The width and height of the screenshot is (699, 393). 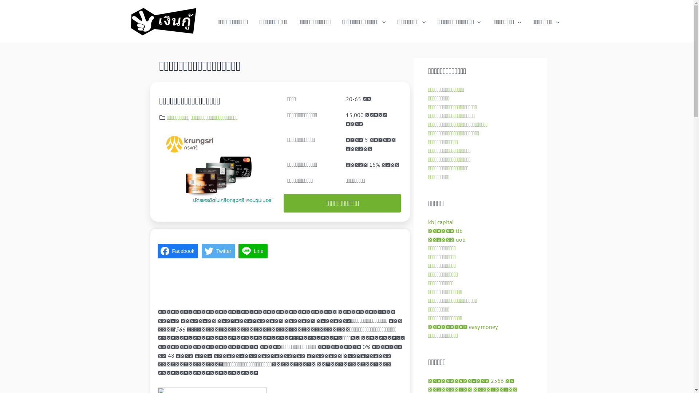 I want to click on Line, so click(x=253, y=251).